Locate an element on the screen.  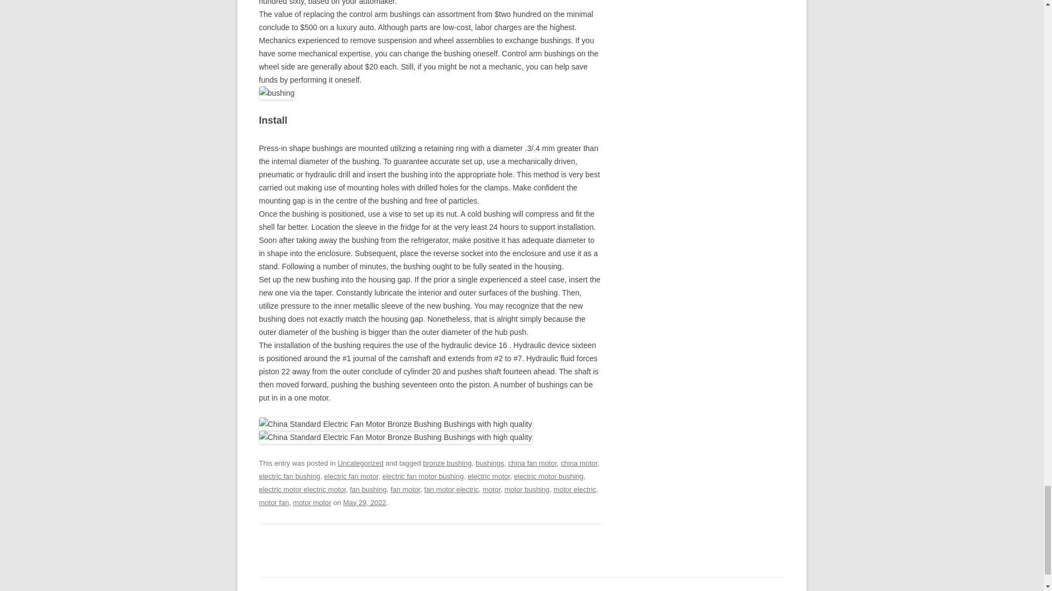
electric motor is located at coordinates (489, 476).